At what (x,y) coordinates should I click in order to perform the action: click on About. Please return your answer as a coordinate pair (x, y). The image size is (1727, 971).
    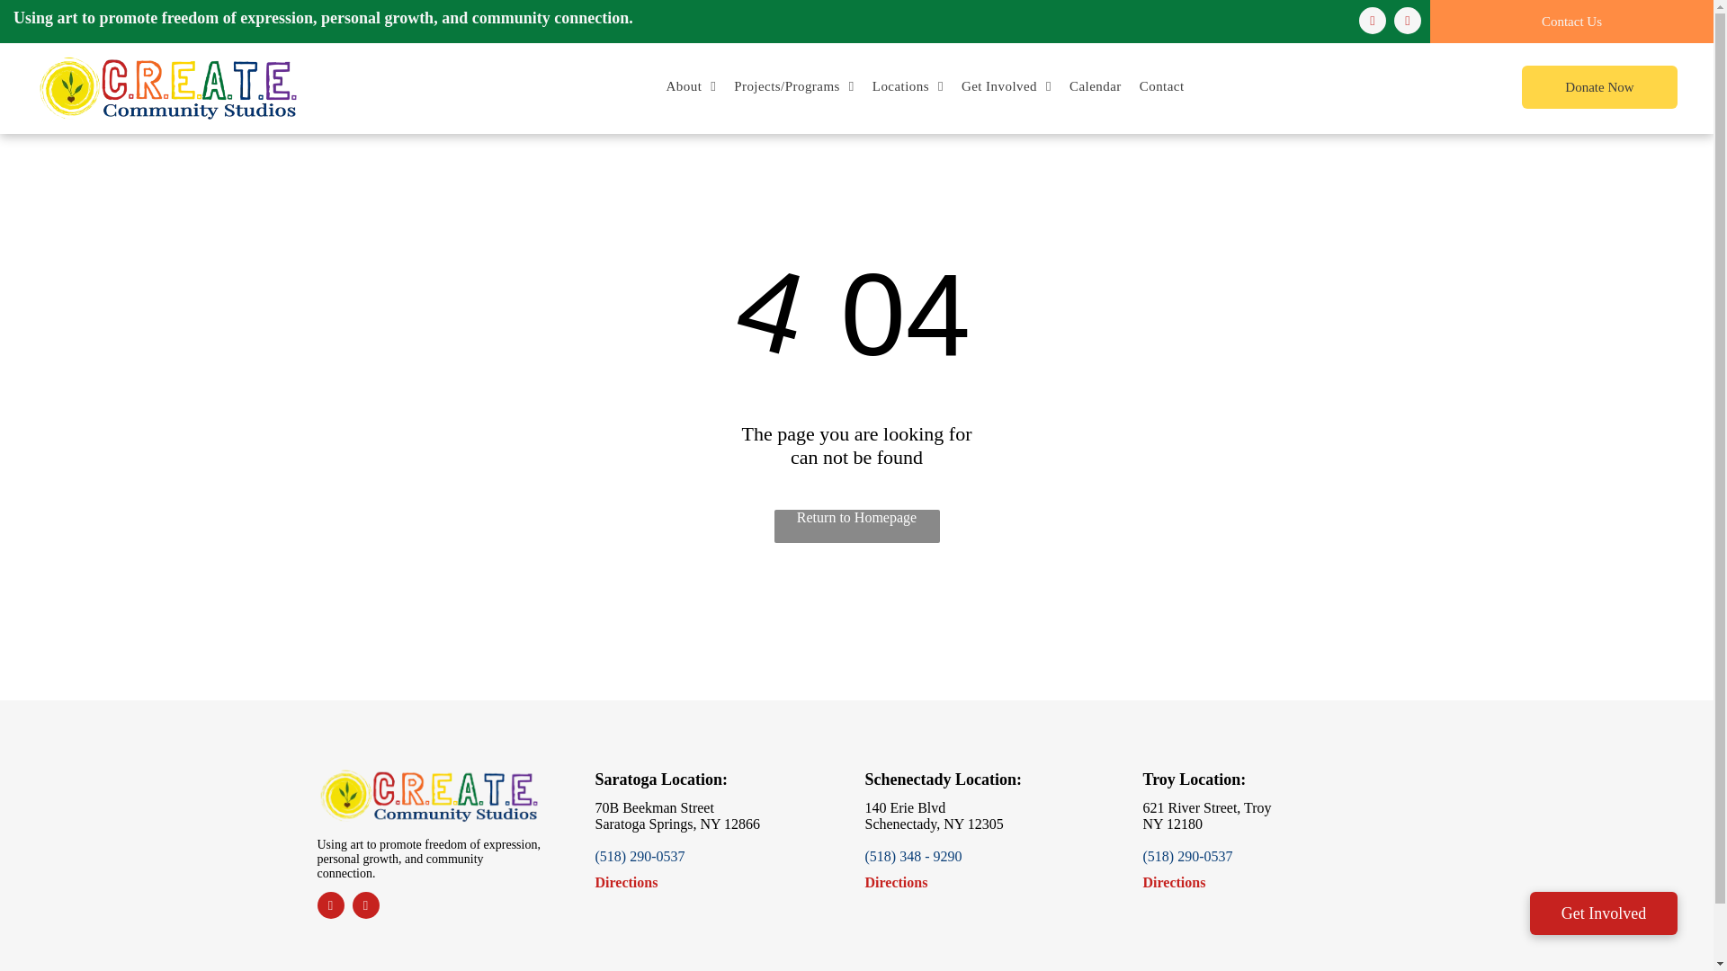
    Looking at the image, I should click on (691, 86).